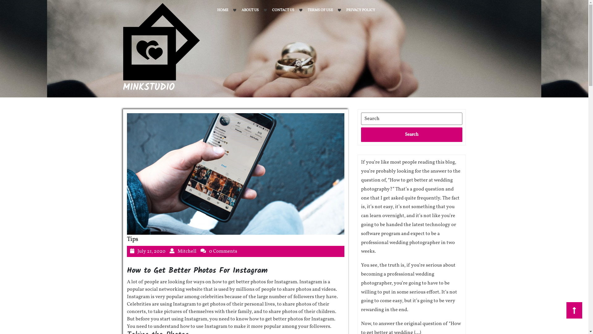 The image size is (593, 334). Describe the element at coordinates (411, 135) in the screenshot. I see `Search` at that location.